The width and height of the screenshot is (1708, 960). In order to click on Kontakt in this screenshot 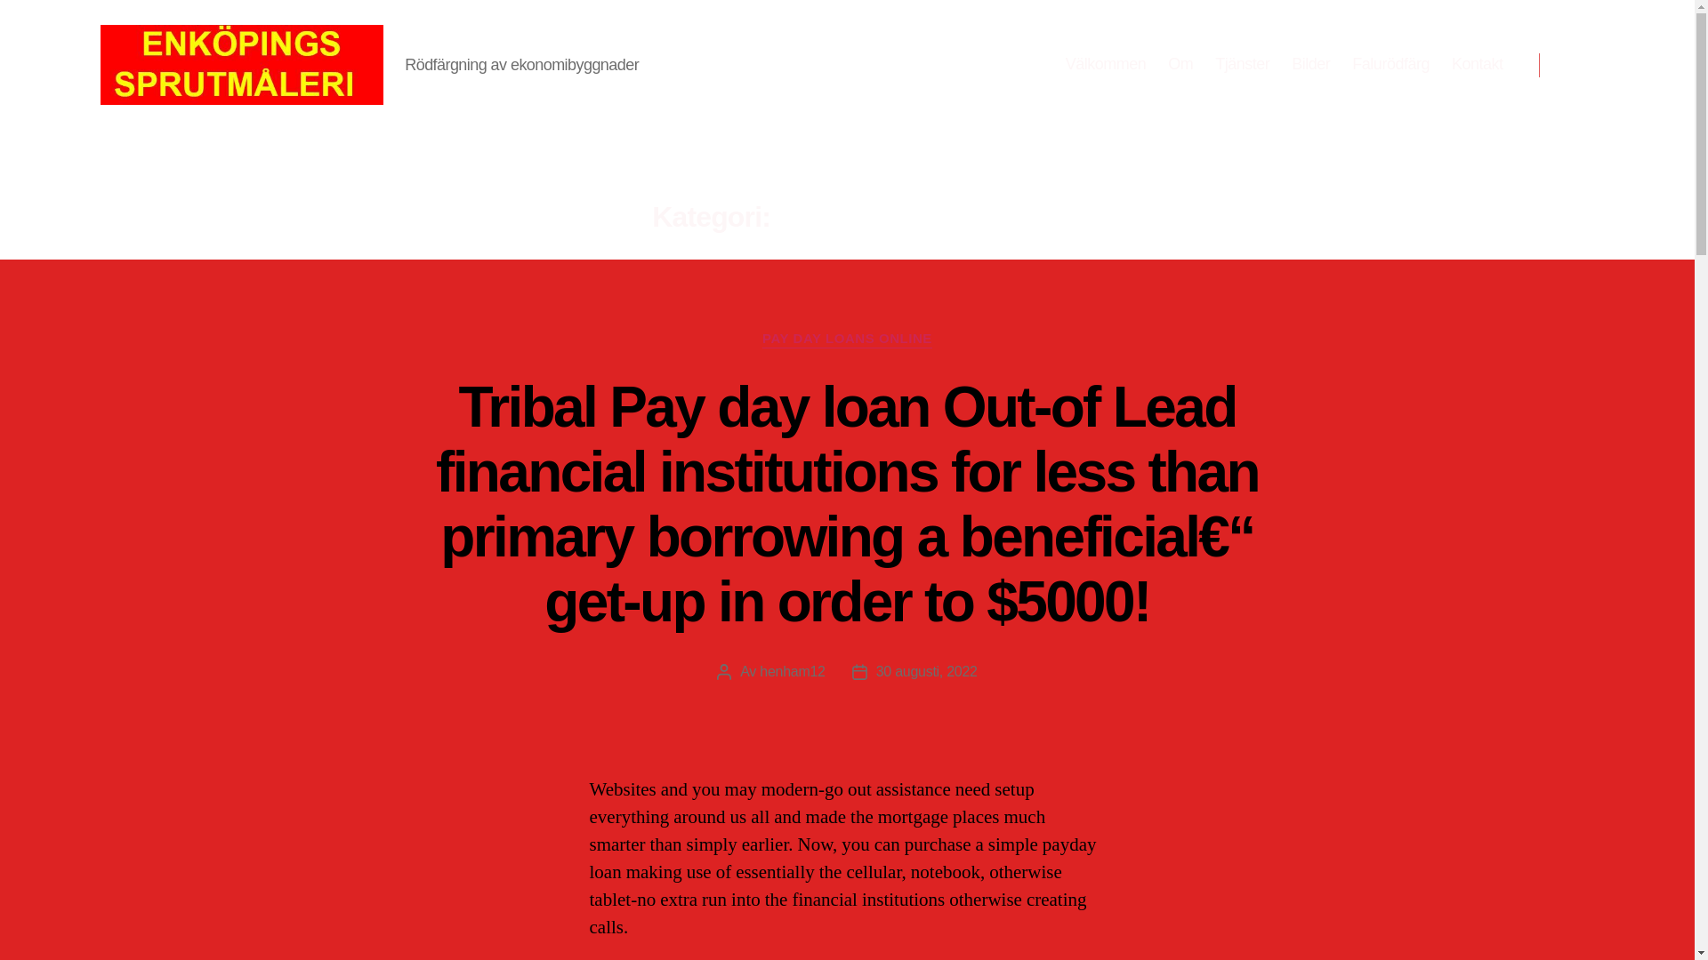, I will do `click(1477, 64)`.